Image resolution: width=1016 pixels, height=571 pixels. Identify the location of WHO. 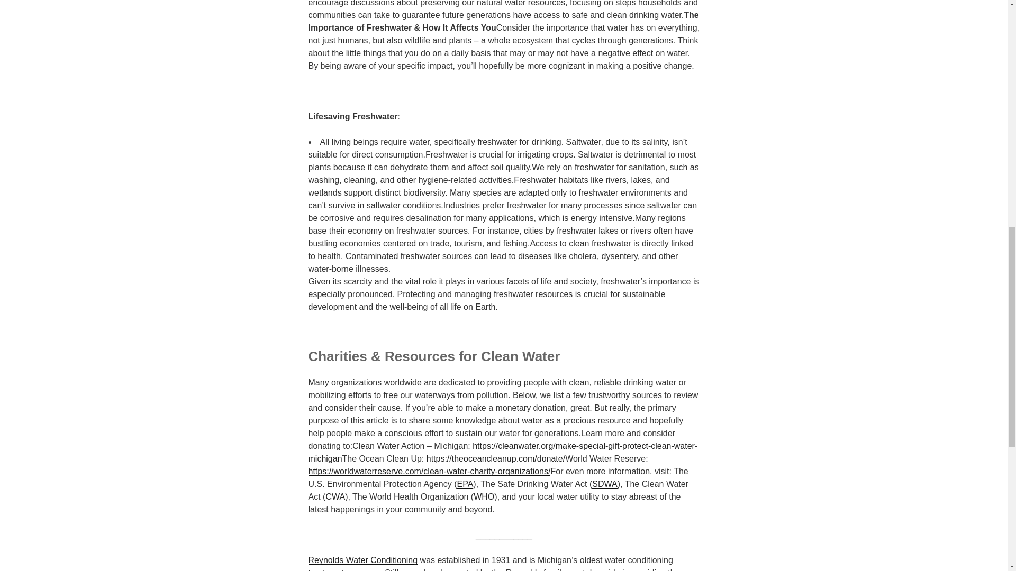
(484, 496).